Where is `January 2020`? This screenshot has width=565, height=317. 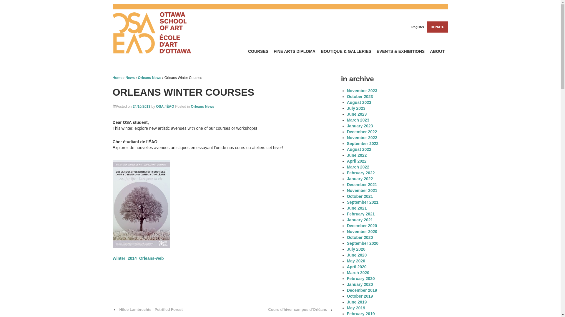 January 2020 is located at coordinates (360, 284).